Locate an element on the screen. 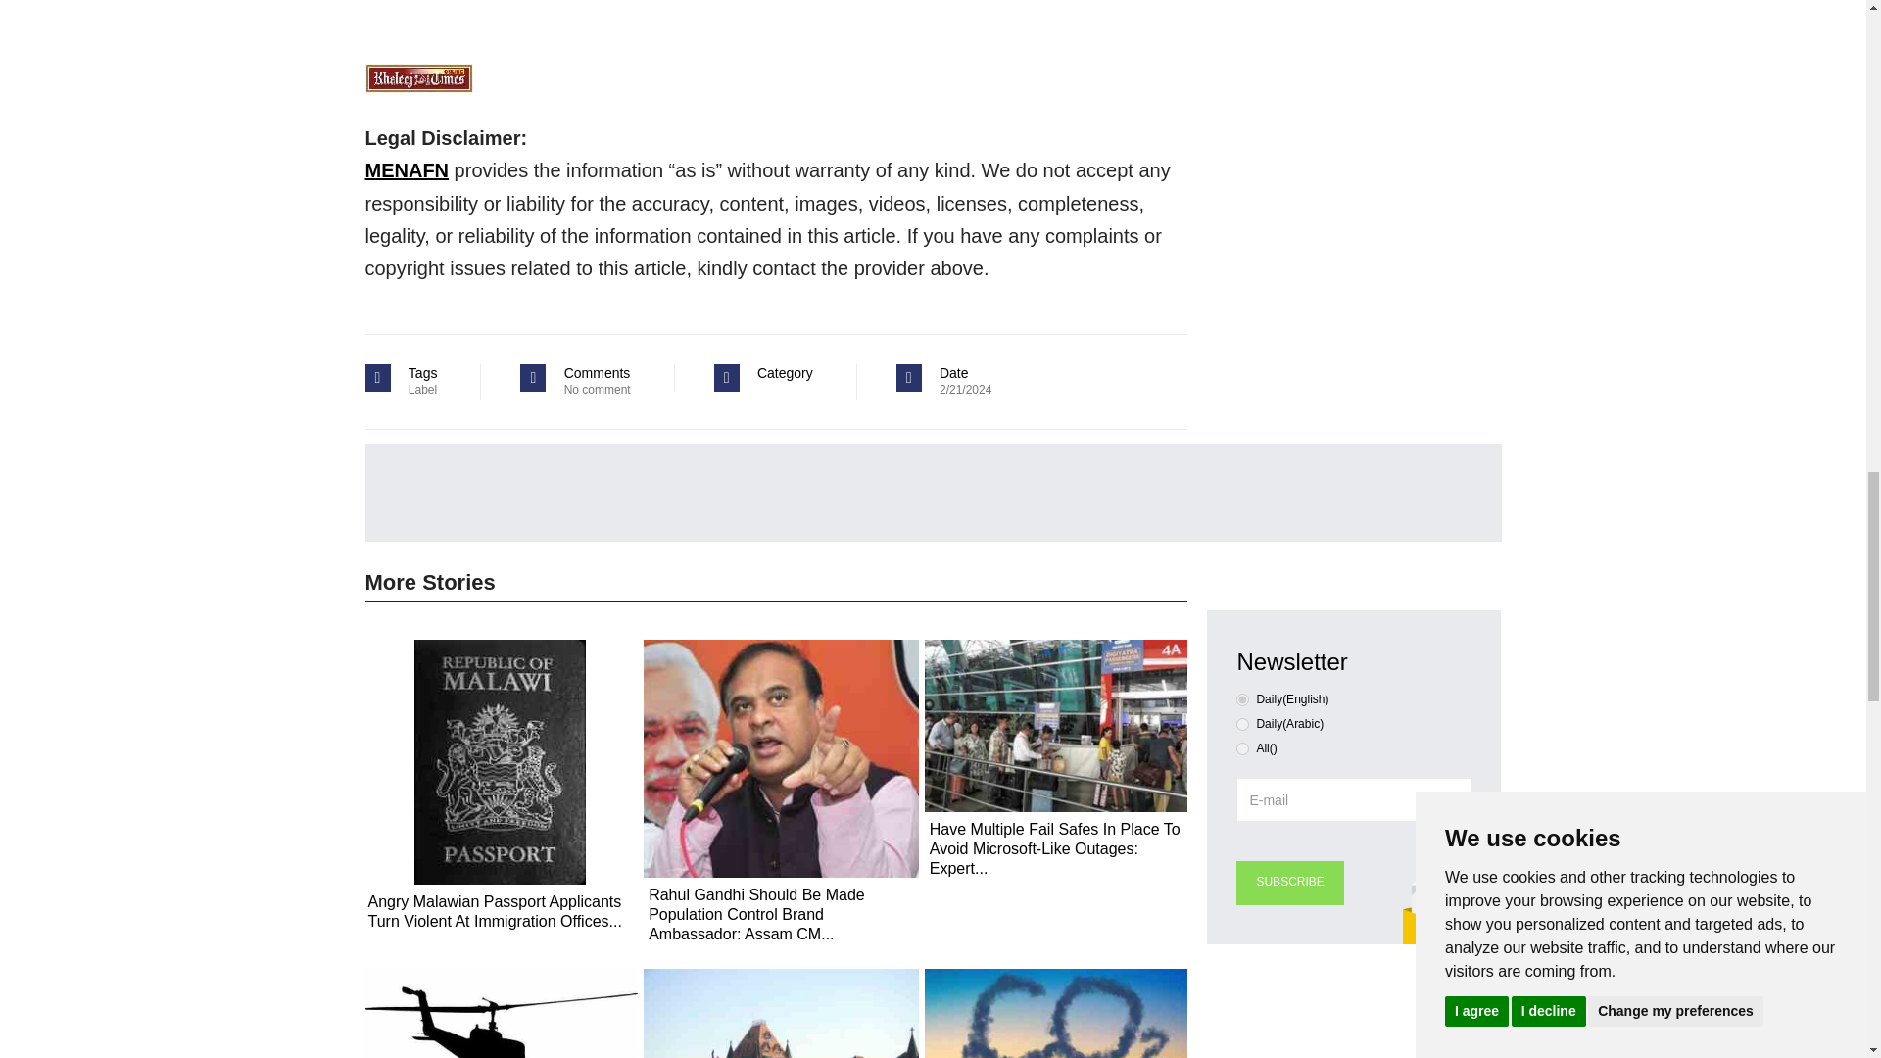 The image size is (1881, 1058). 2 is located at coordinates (1242, 748).